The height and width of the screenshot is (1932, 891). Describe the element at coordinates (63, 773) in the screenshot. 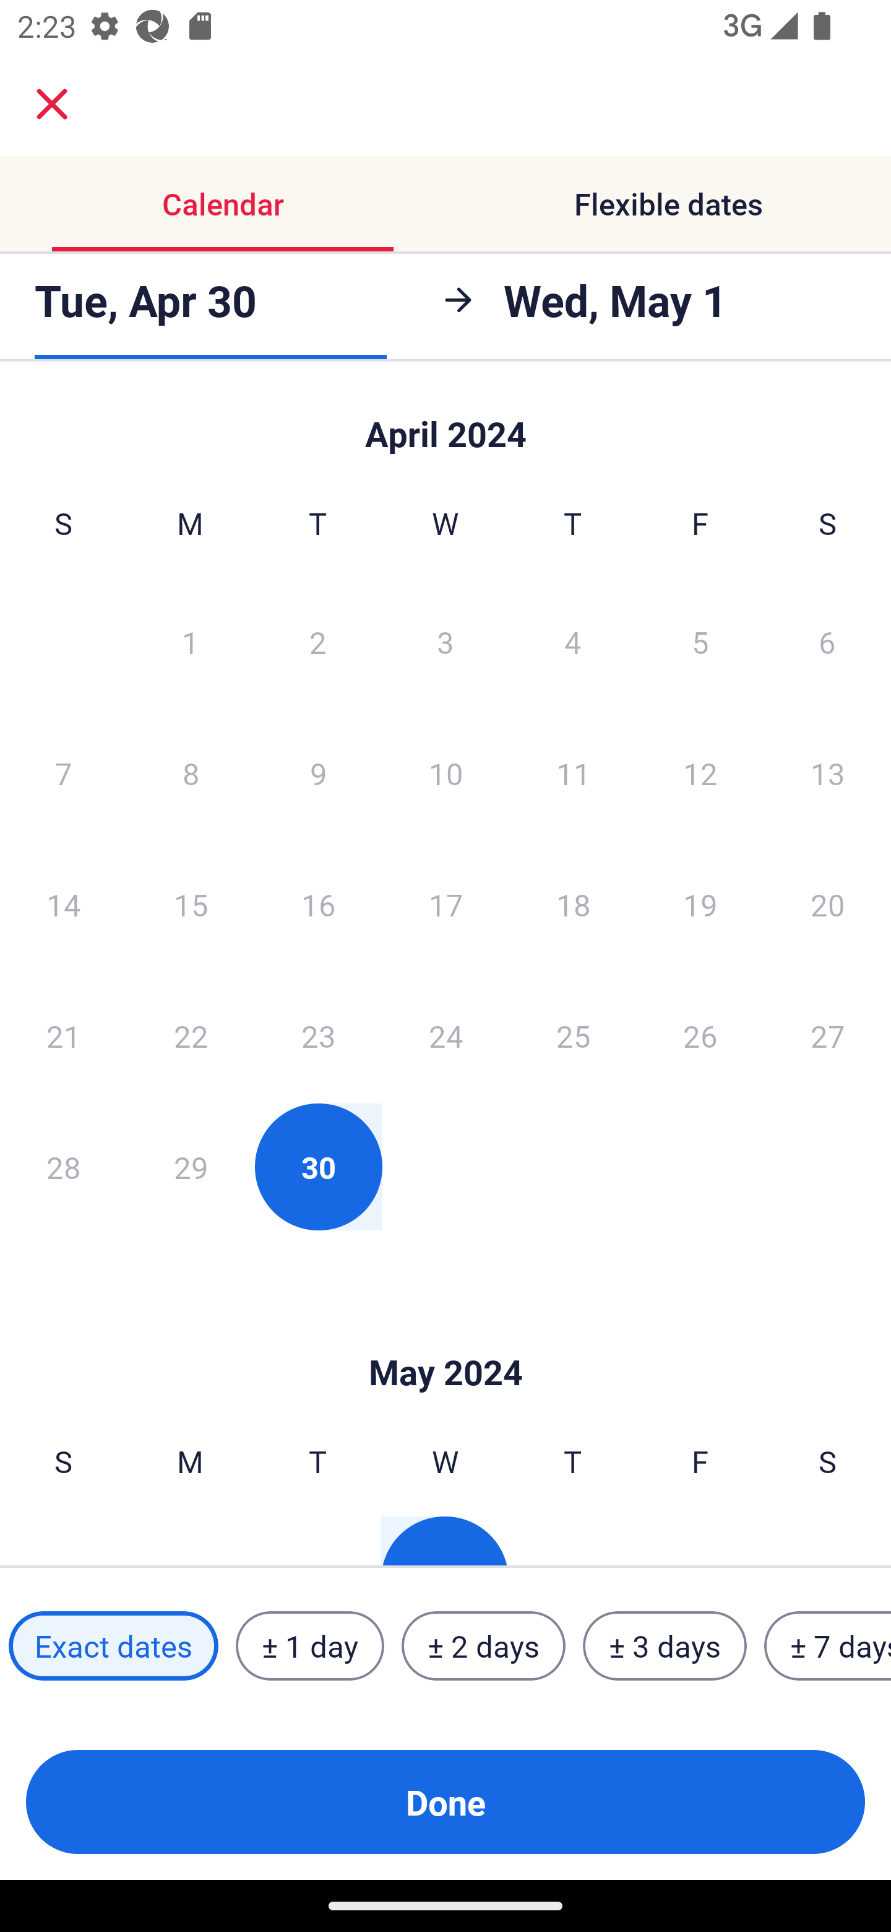

I see `7 Sunday, April 7, 2024` at that location.